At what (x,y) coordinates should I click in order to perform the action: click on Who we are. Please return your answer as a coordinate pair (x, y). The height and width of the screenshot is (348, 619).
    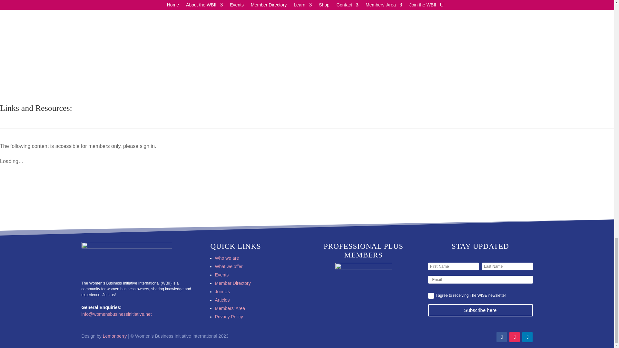
    Looking at the image, I should click on (227, 258).